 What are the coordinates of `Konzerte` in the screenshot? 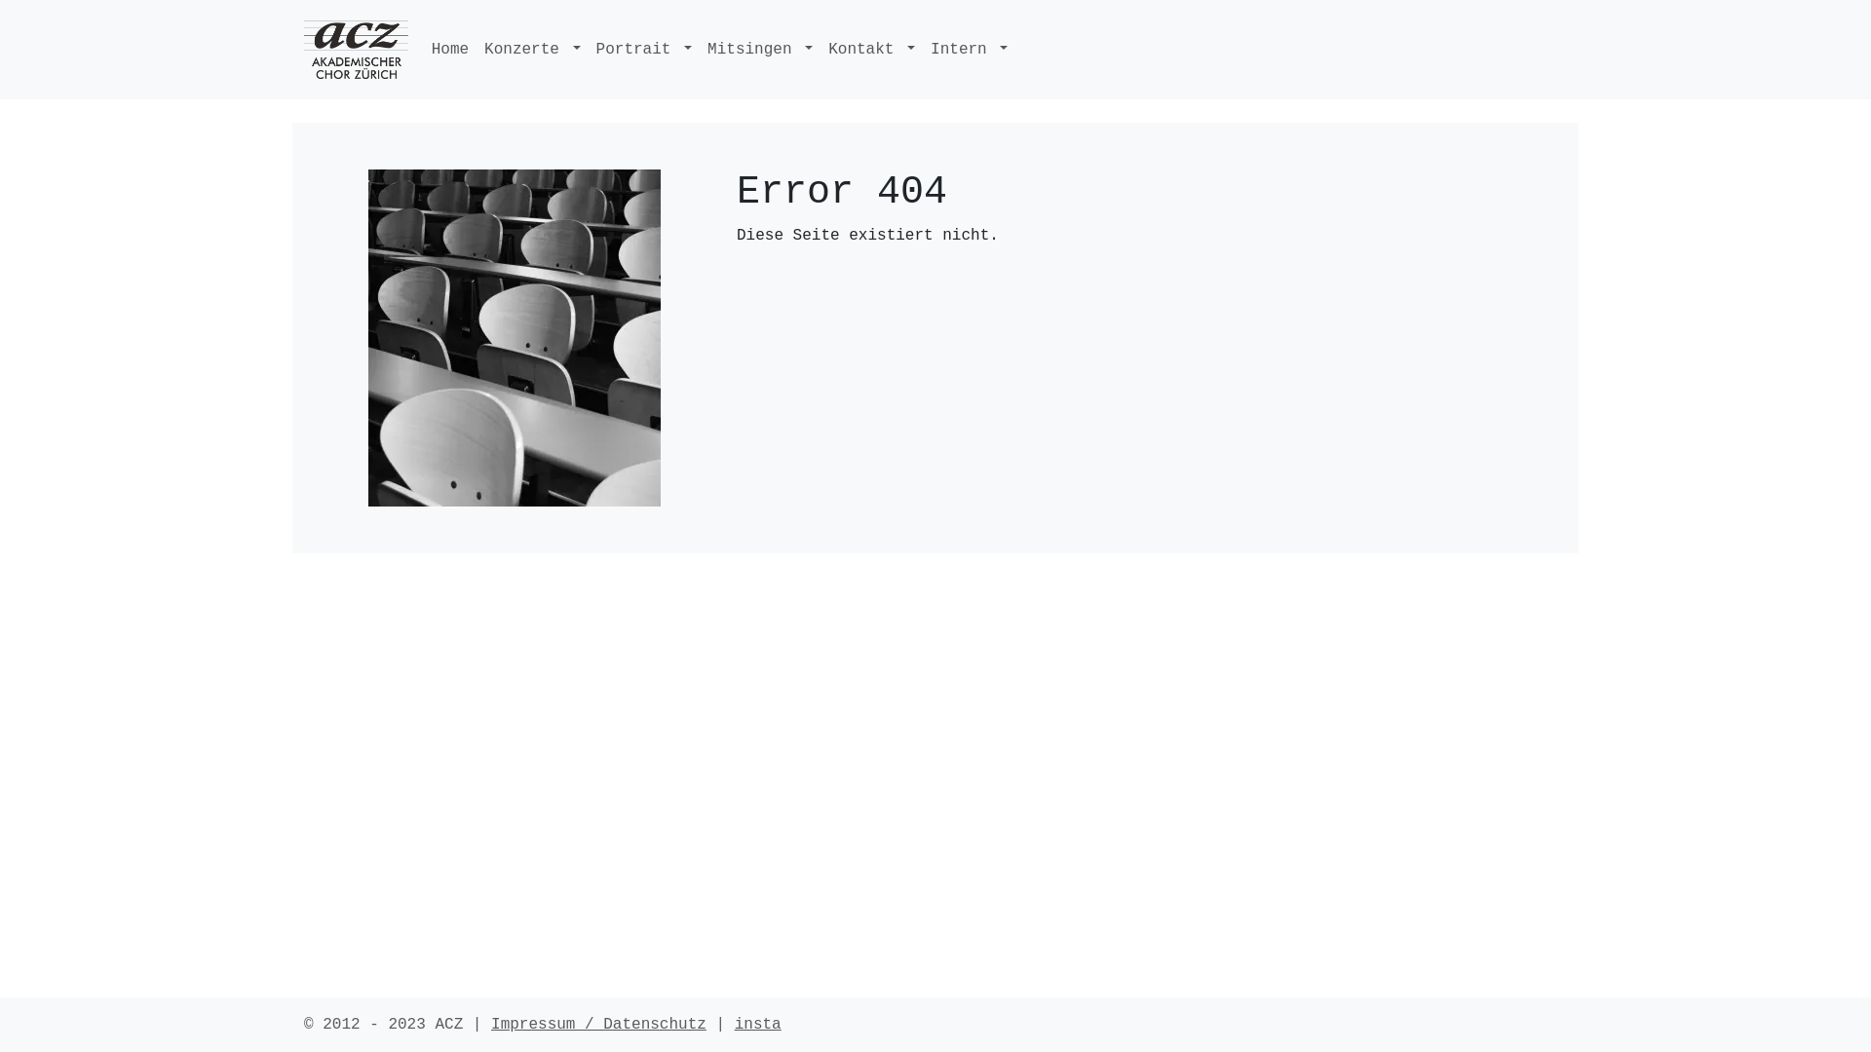 It's located at (532, 50).